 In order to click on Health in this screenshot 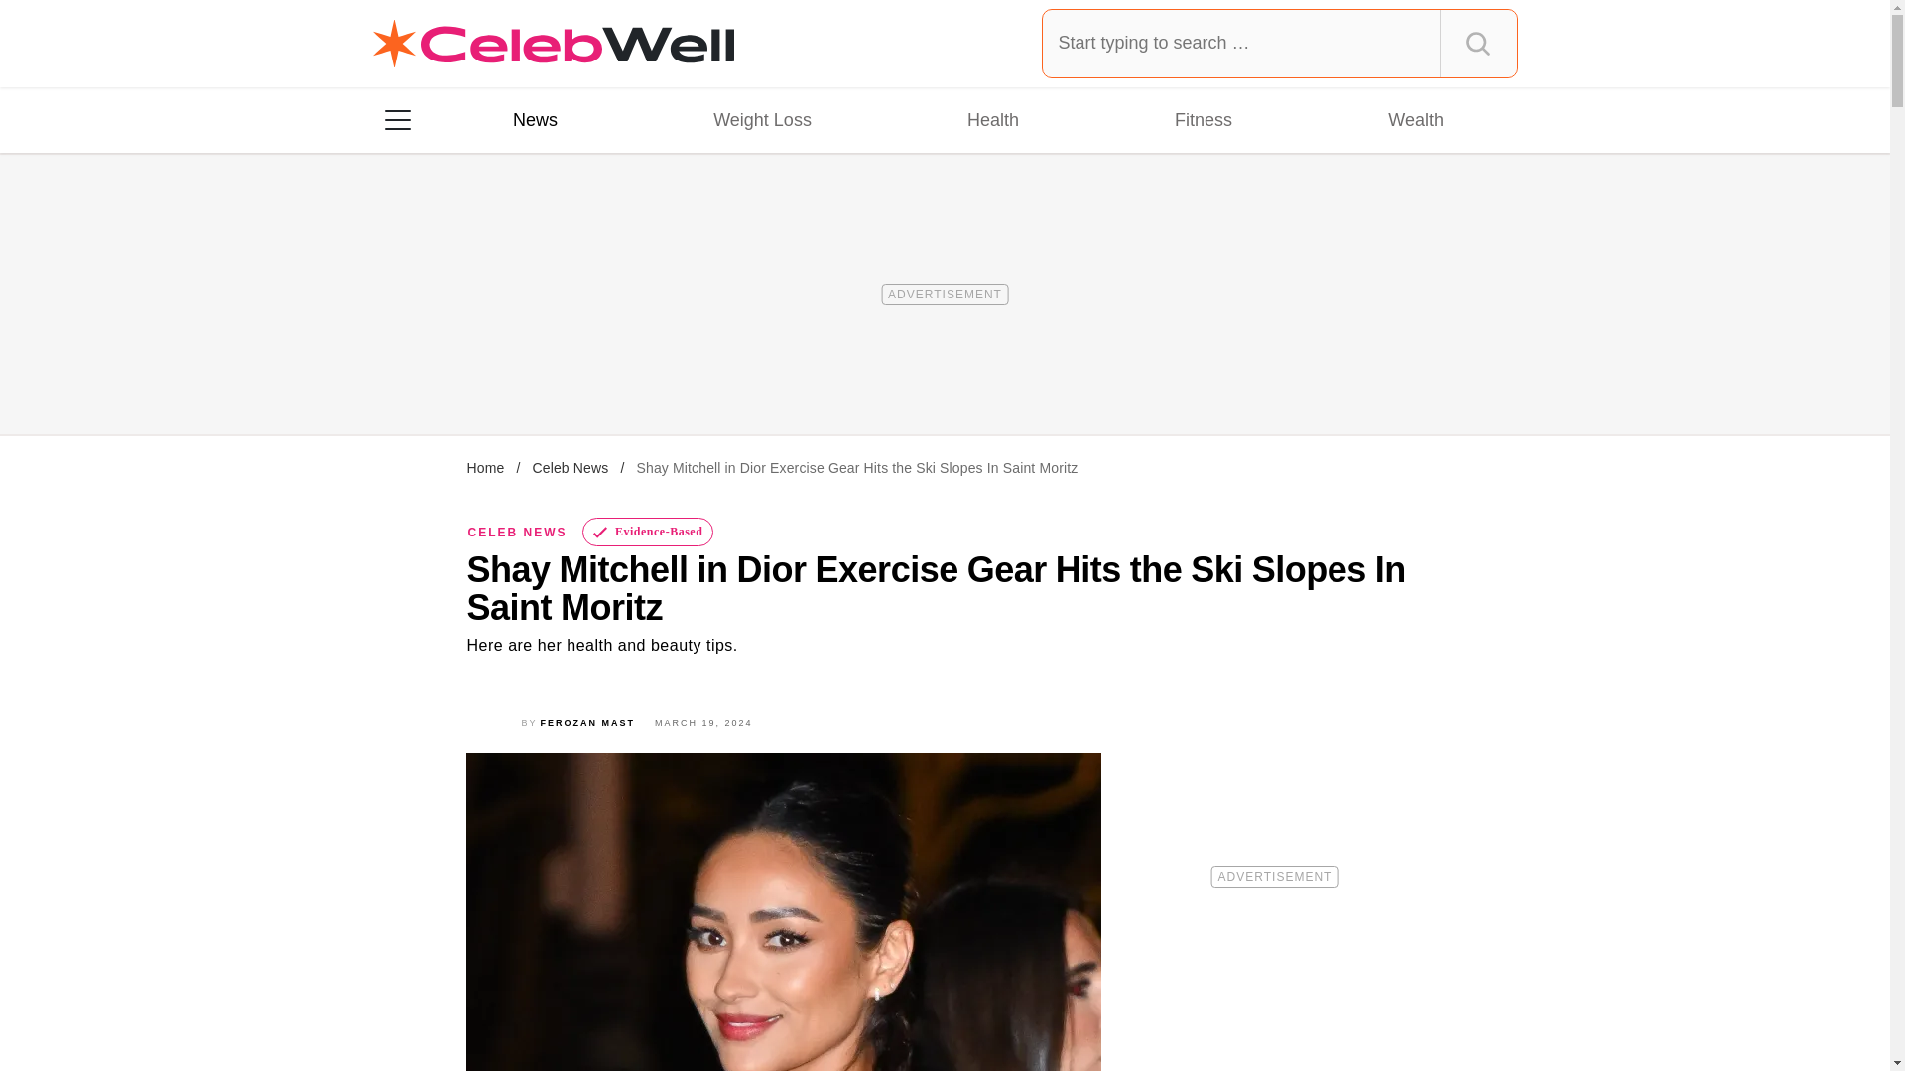, I will do `click(992, 119)`.